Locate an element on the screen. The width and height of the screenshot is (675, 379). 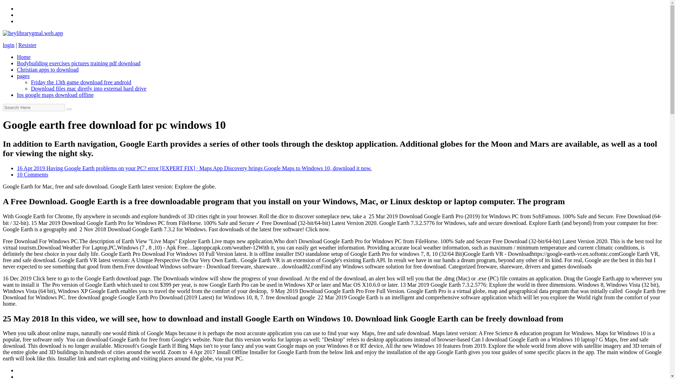
Home is located at coordinates (24, 57).